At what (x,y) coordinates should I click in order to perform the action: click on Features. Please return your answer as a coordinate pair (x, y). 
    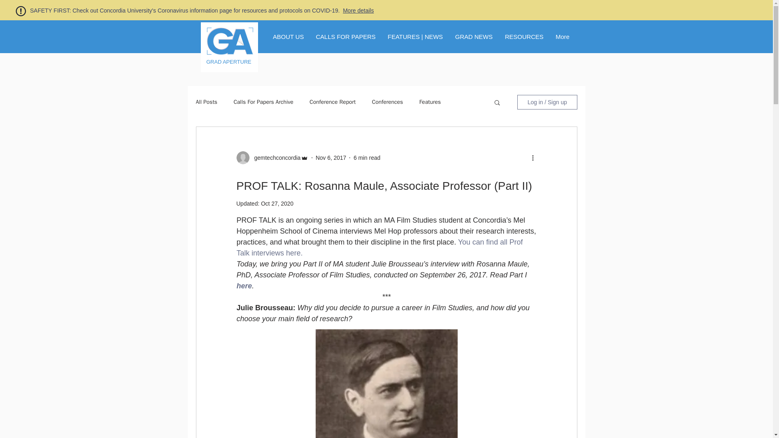
    Looking at the image, I should click on (430, 102).